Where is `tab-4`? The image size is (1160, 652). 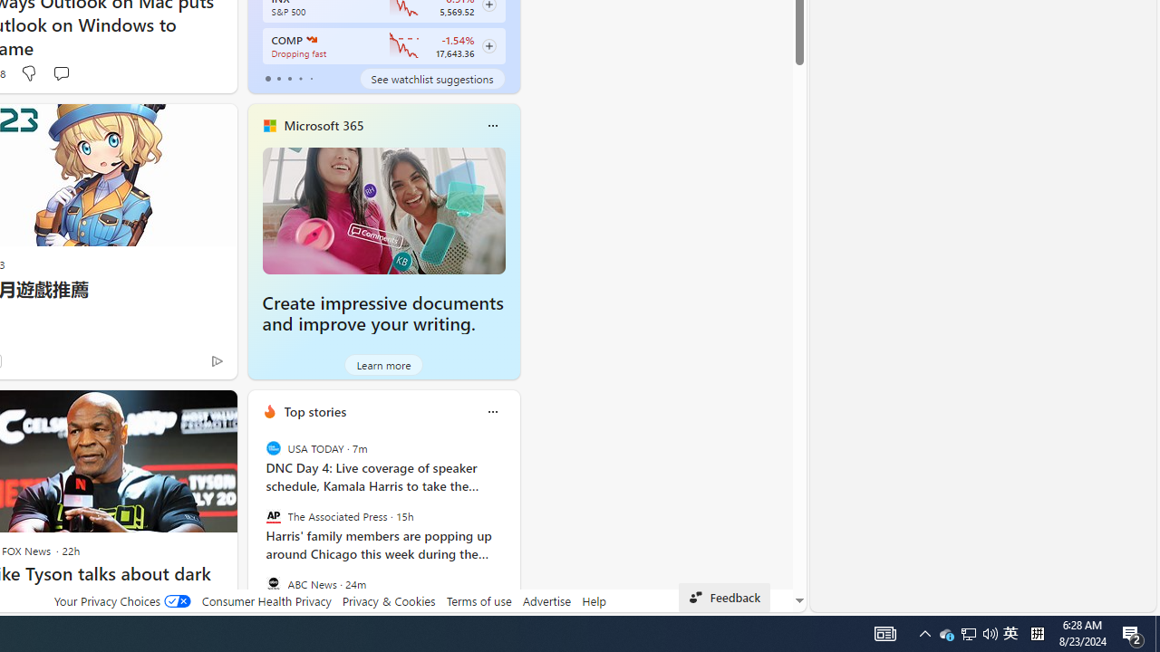
tab-4 is located at coordinates (310, 78).